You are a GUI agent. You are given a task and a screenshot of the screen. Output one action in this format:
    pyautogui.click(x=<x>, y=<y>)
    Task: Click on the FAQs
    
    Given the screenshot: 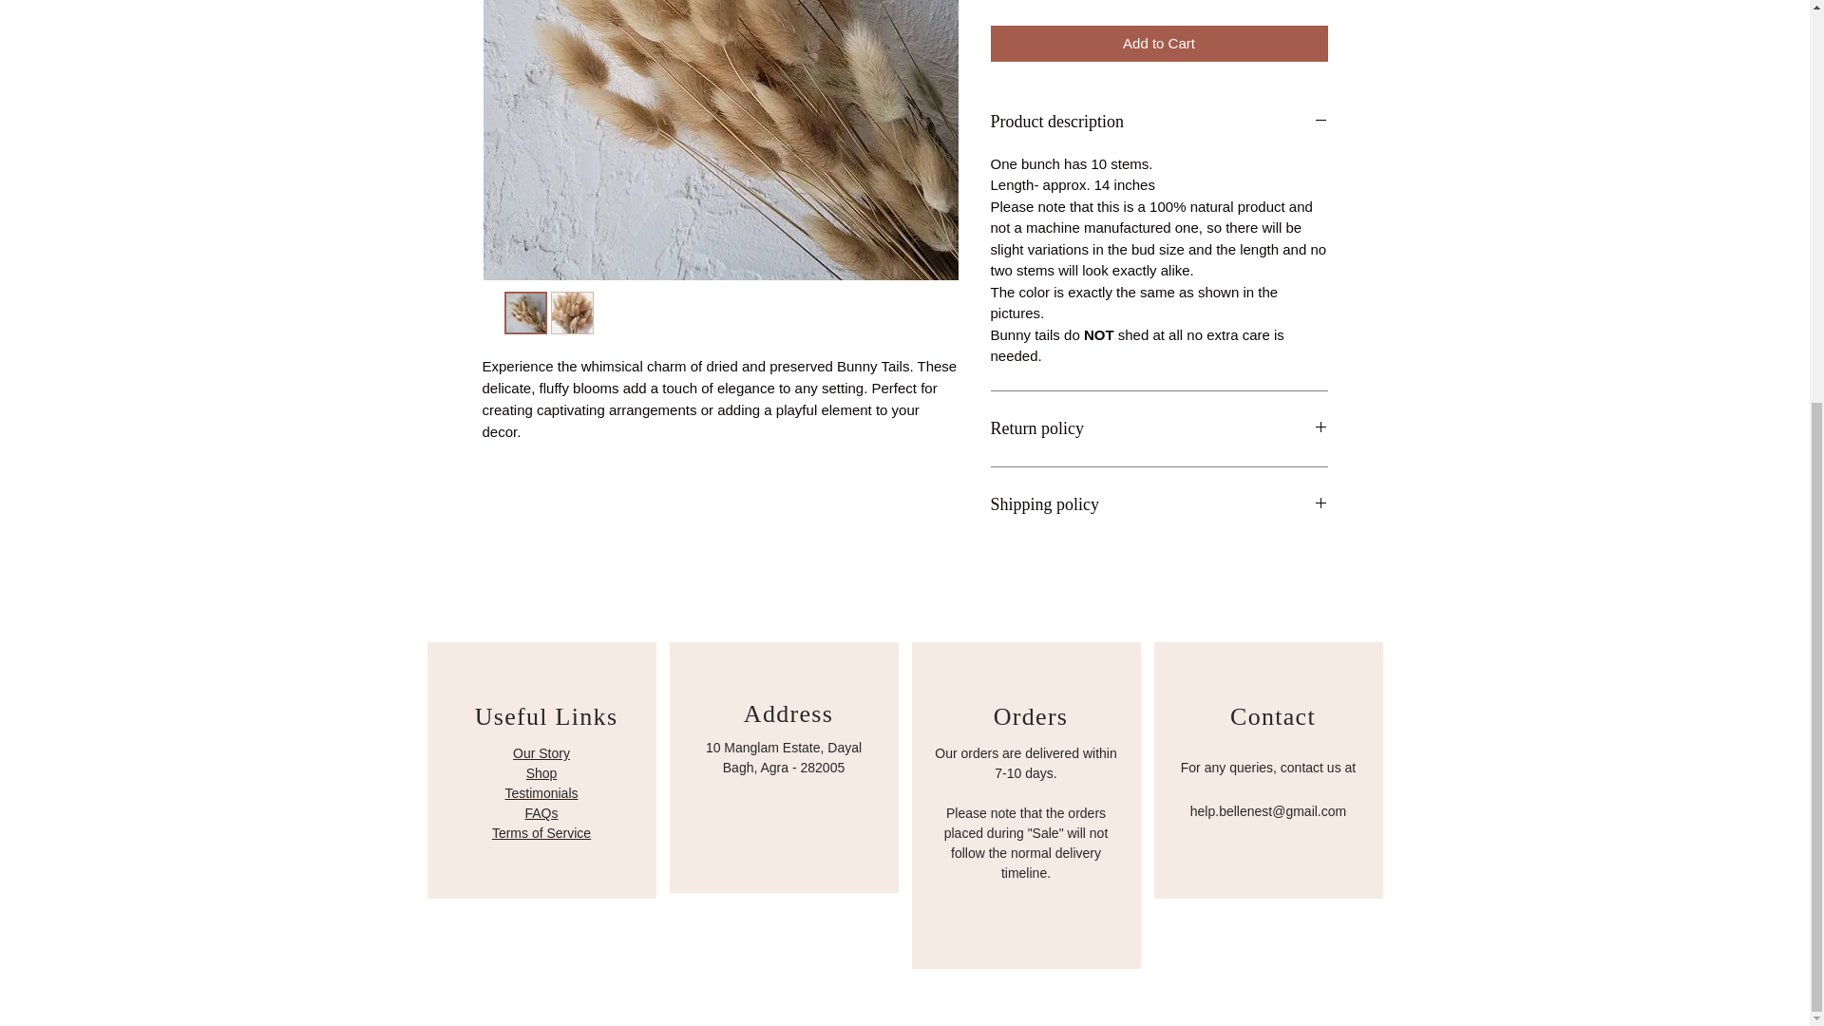 What is the action you would take?
    pyautogui.click(x=541, y=813)
    